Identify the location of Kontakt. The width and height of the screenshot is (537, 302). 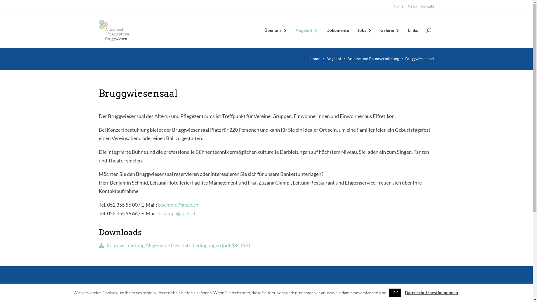
(428, 6).